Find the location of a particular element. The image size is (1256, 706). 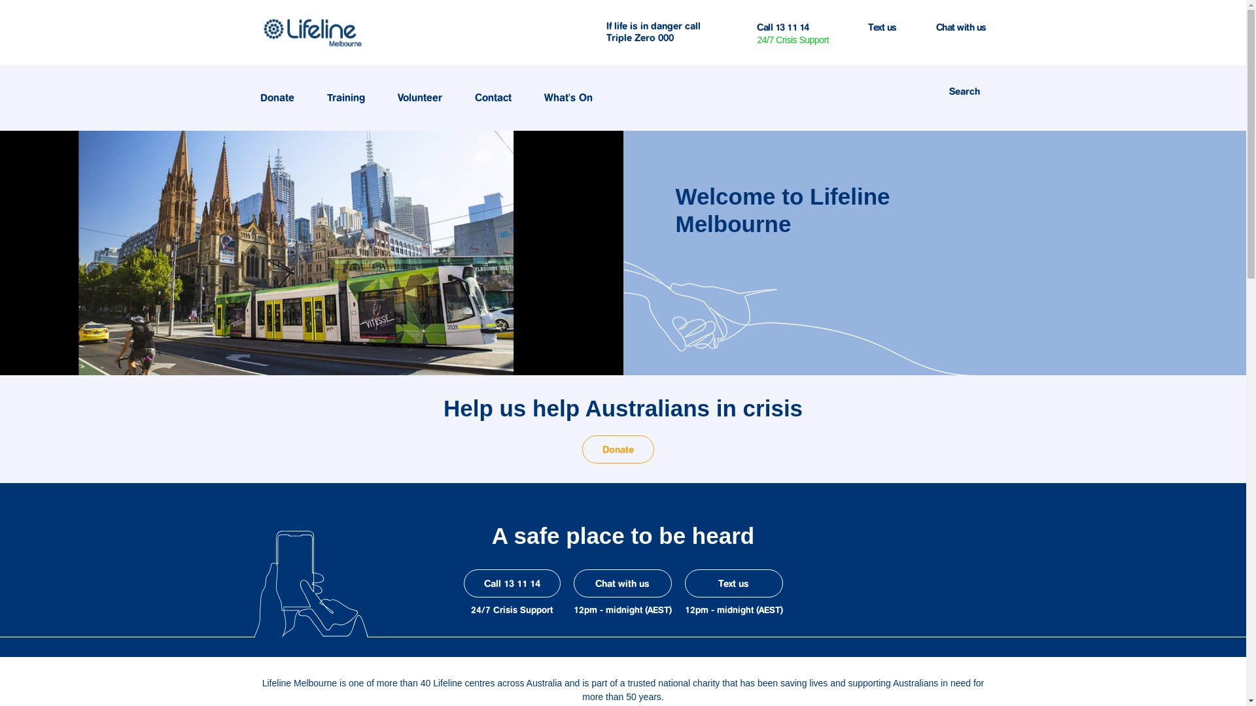

Donate is located at coordinates (283, 98).